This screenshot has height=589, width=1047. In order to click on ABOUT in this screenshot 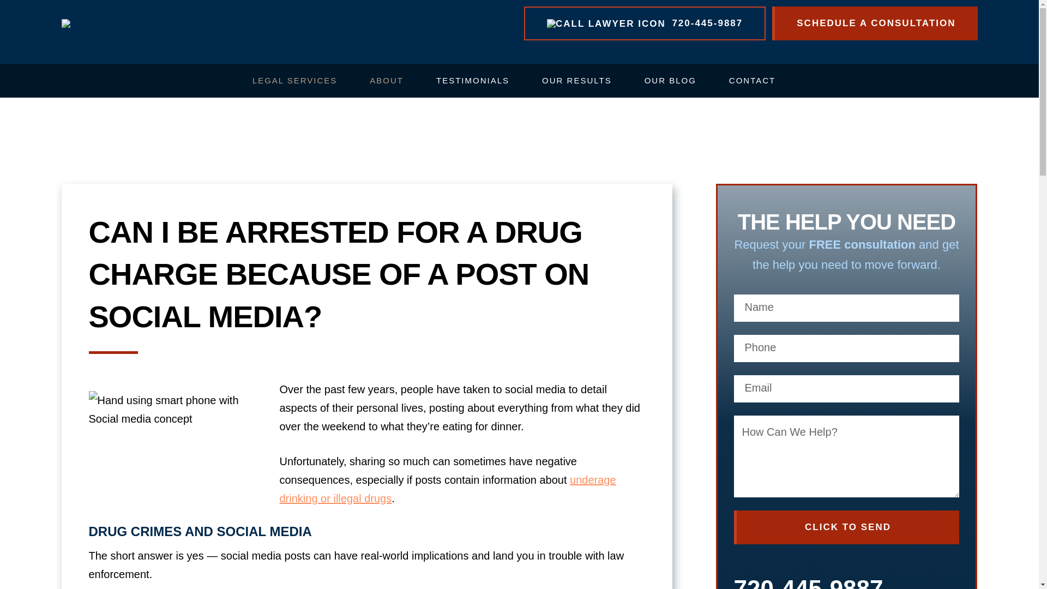, I will do `click(386, 81)`.